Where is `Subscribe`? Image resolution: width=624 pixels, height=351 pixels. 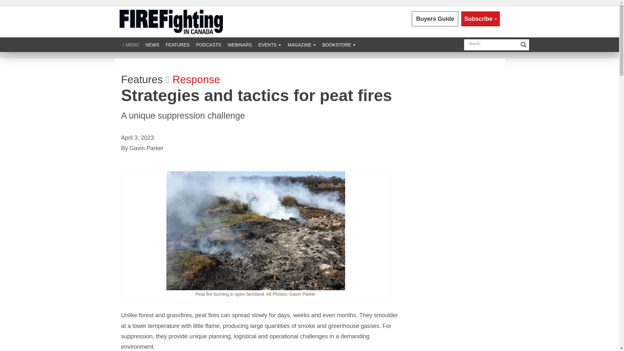
Subscribe is located at coordinates (480, 19).